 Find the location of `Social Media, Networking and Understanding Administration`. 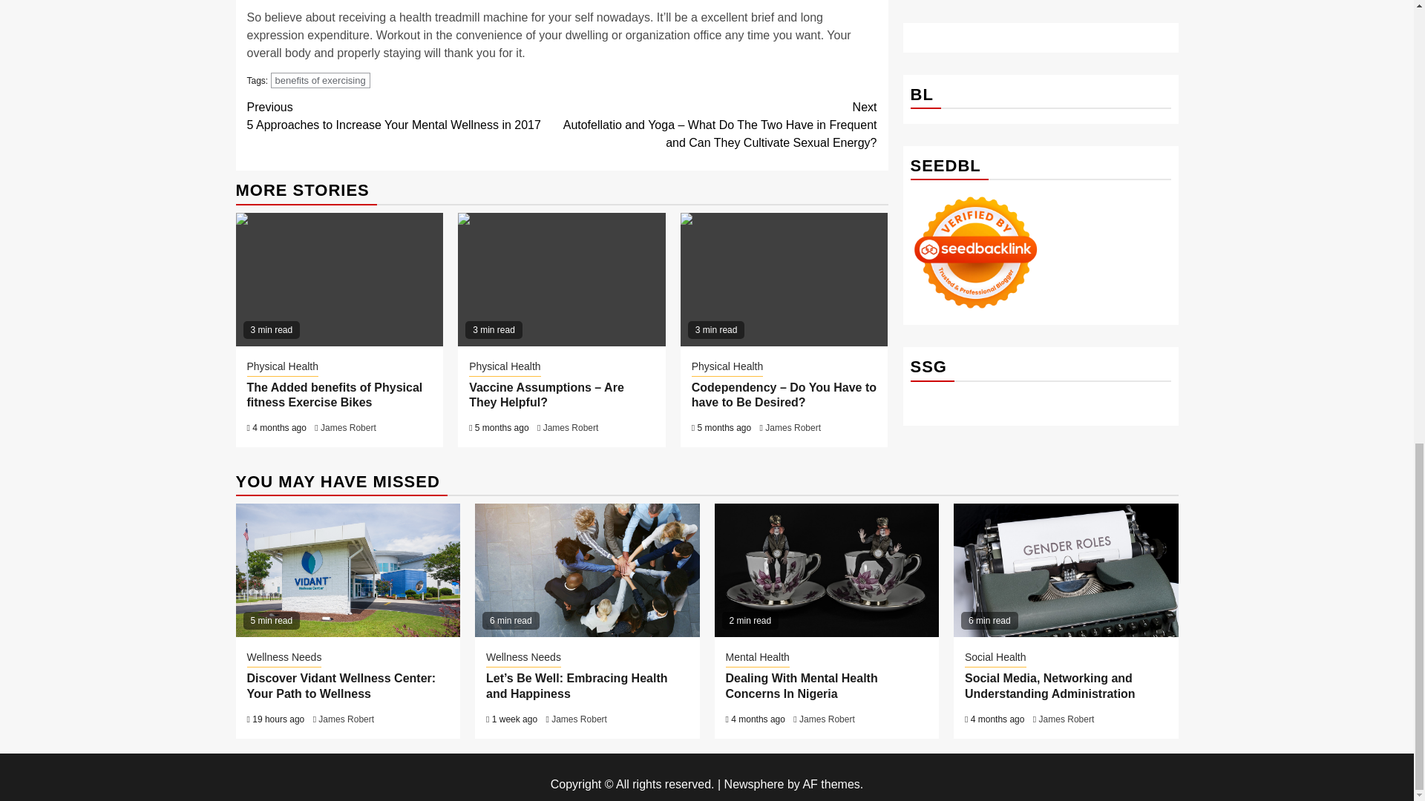

Social Media, Networking and Understanding Administration is located at coordinates (1066, 570).